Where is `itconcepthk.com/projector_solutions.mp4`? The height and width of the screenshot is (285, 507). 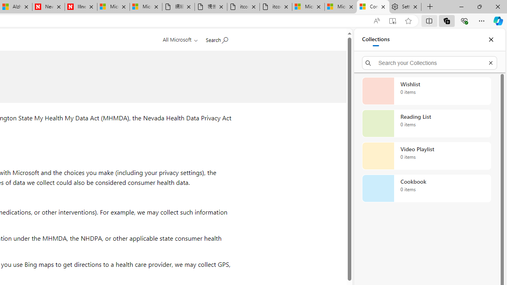
itconcepthk.com/projector_solutions.mp4 is located at coordinates (276, 7).